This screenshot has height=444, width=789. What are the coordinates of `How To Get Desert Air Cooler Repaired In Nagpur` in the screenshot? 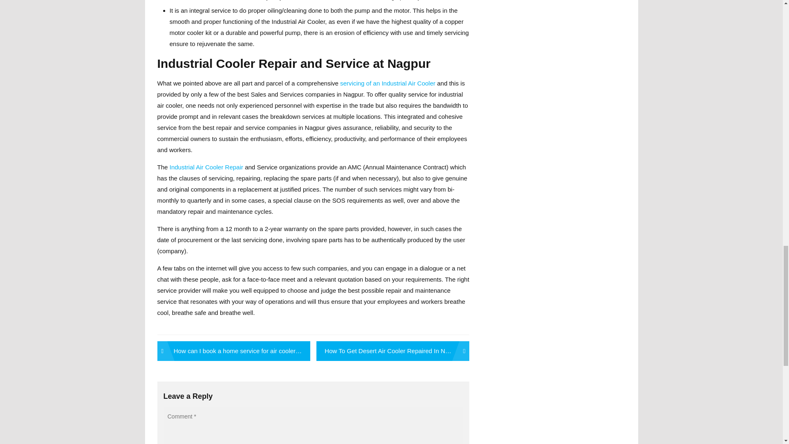 It's located at (393, 351).